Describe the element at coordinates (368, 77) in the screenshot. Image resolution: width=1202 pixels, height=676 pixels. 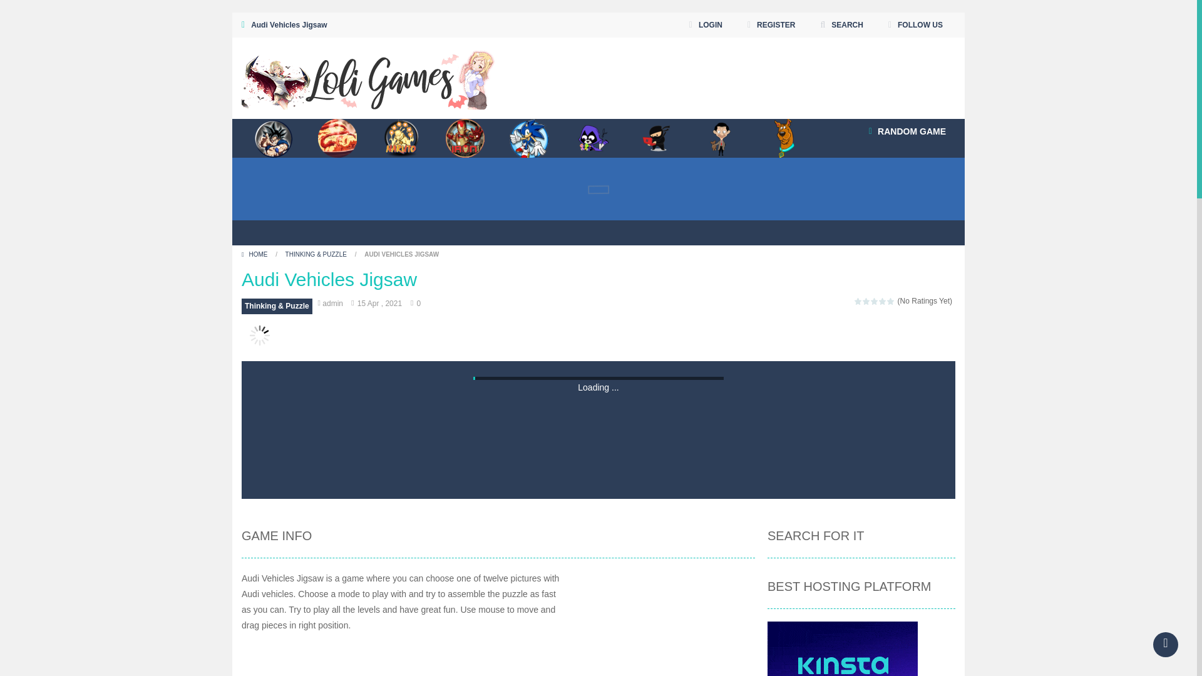
I see `Loli Games` at that location.